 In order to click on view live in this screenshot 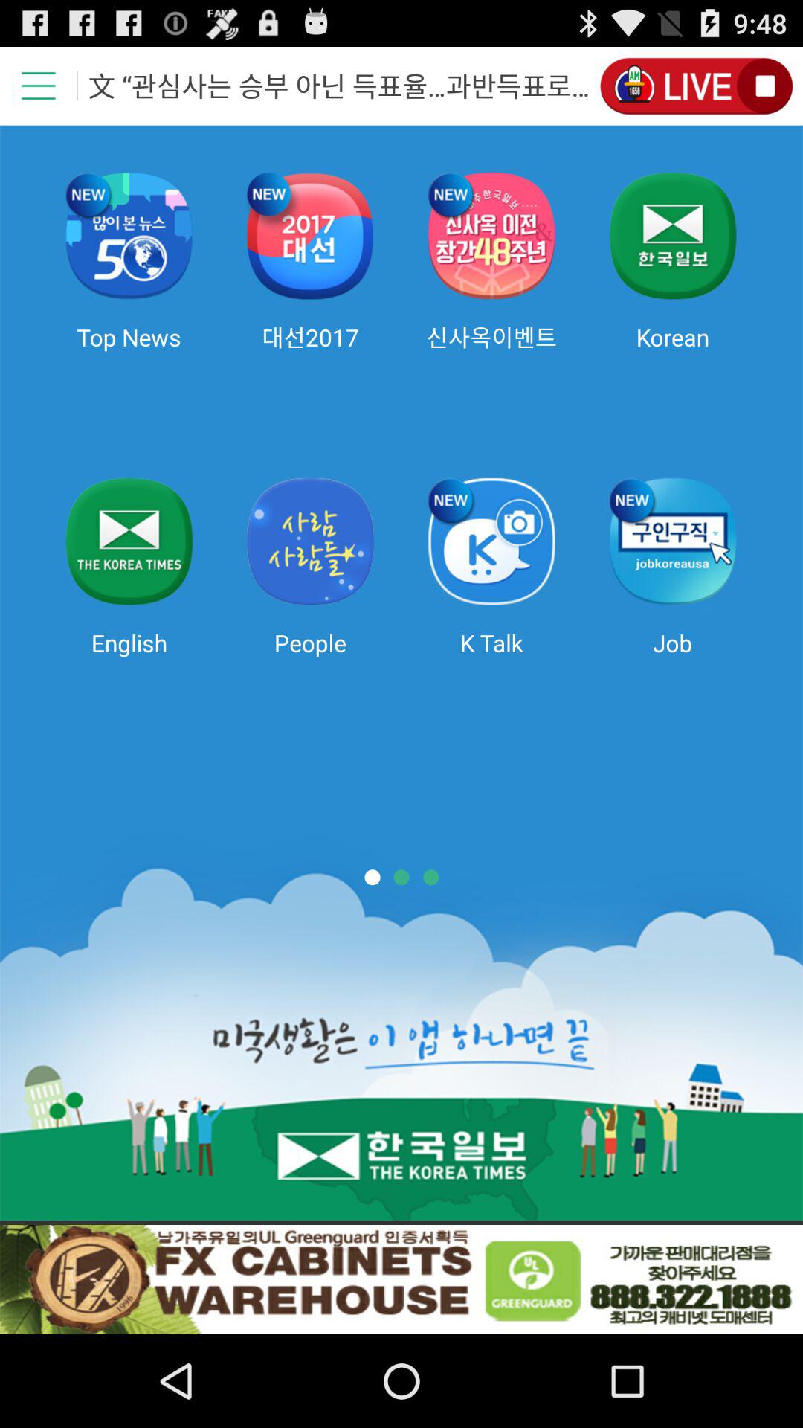, I will do `click(696, 86)`.